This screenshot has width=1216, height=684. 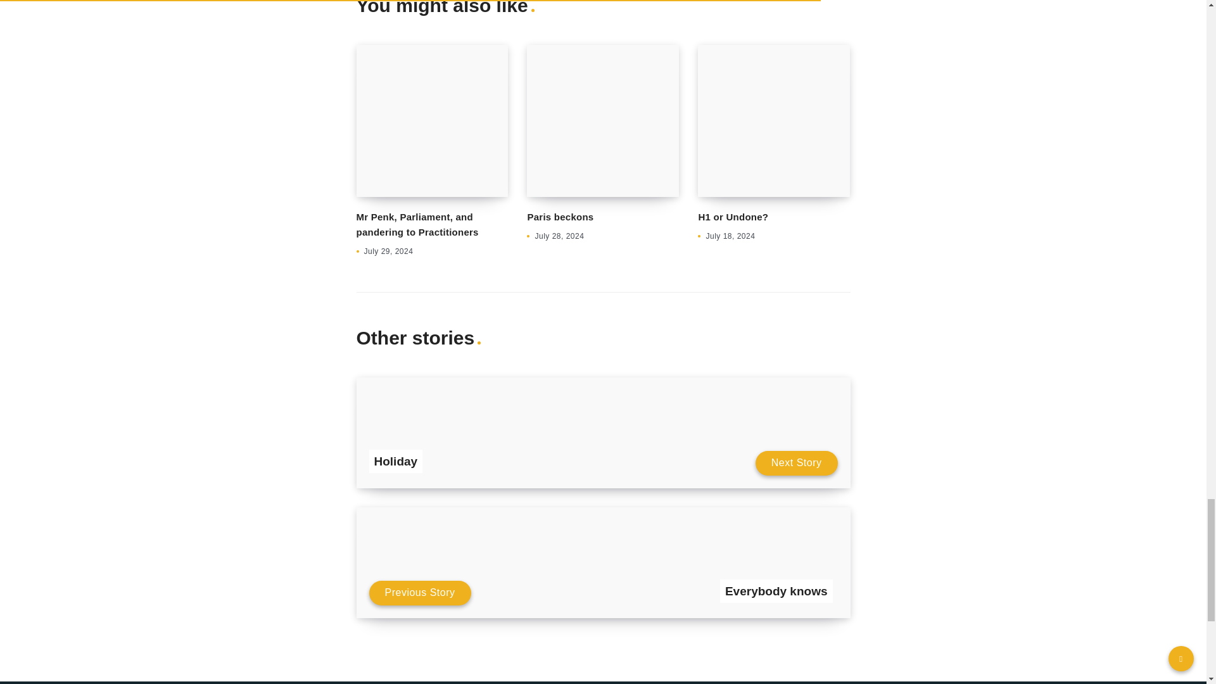 What do you see at coordinates (417, 224) in the screenshot?
I see `Mr Penk, Parliament, and pandering to Practitioners` at bounding box center [417, 224].